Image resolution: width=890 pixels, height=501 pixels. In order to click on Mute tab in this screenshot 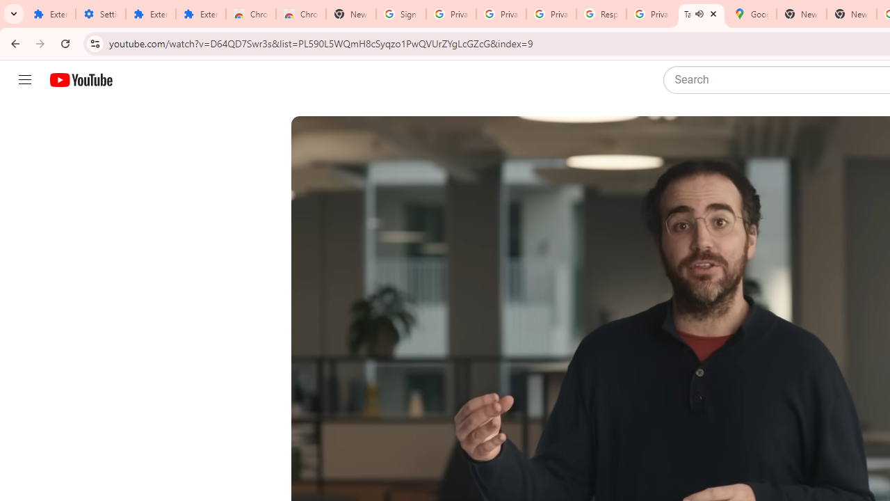, I will do `click(699, 14)`.